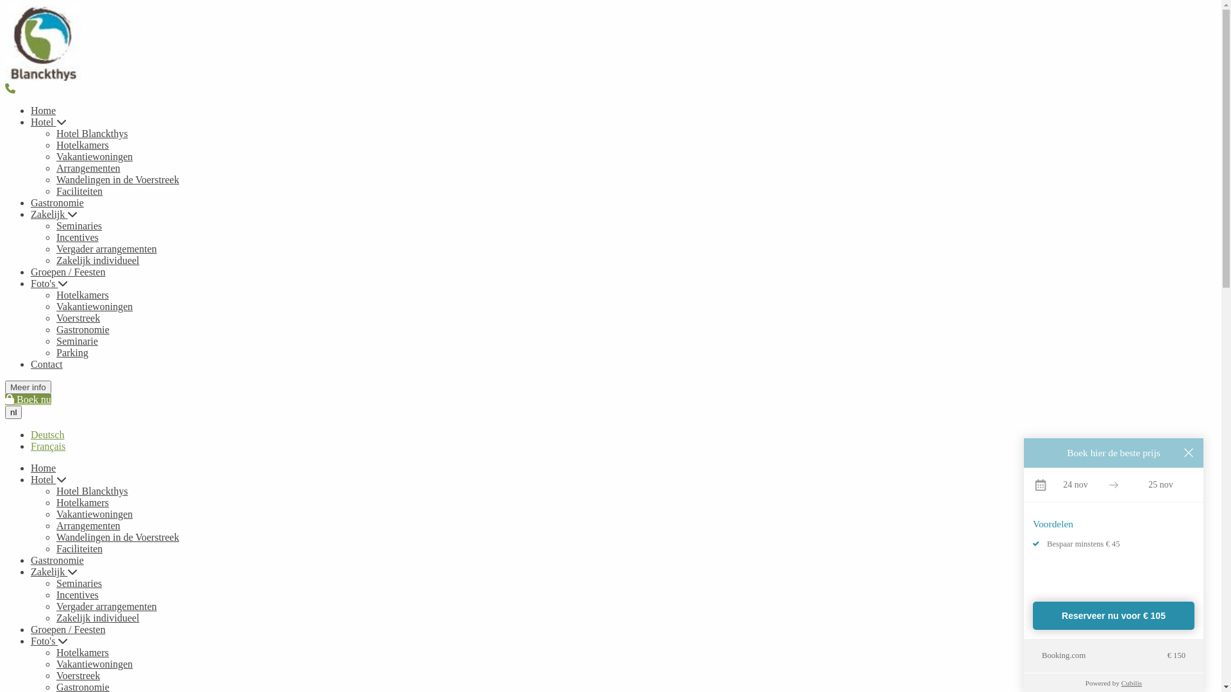 The height and width of the screenshot is (692, 1231). I want to click on Contact, so click(47, 364).